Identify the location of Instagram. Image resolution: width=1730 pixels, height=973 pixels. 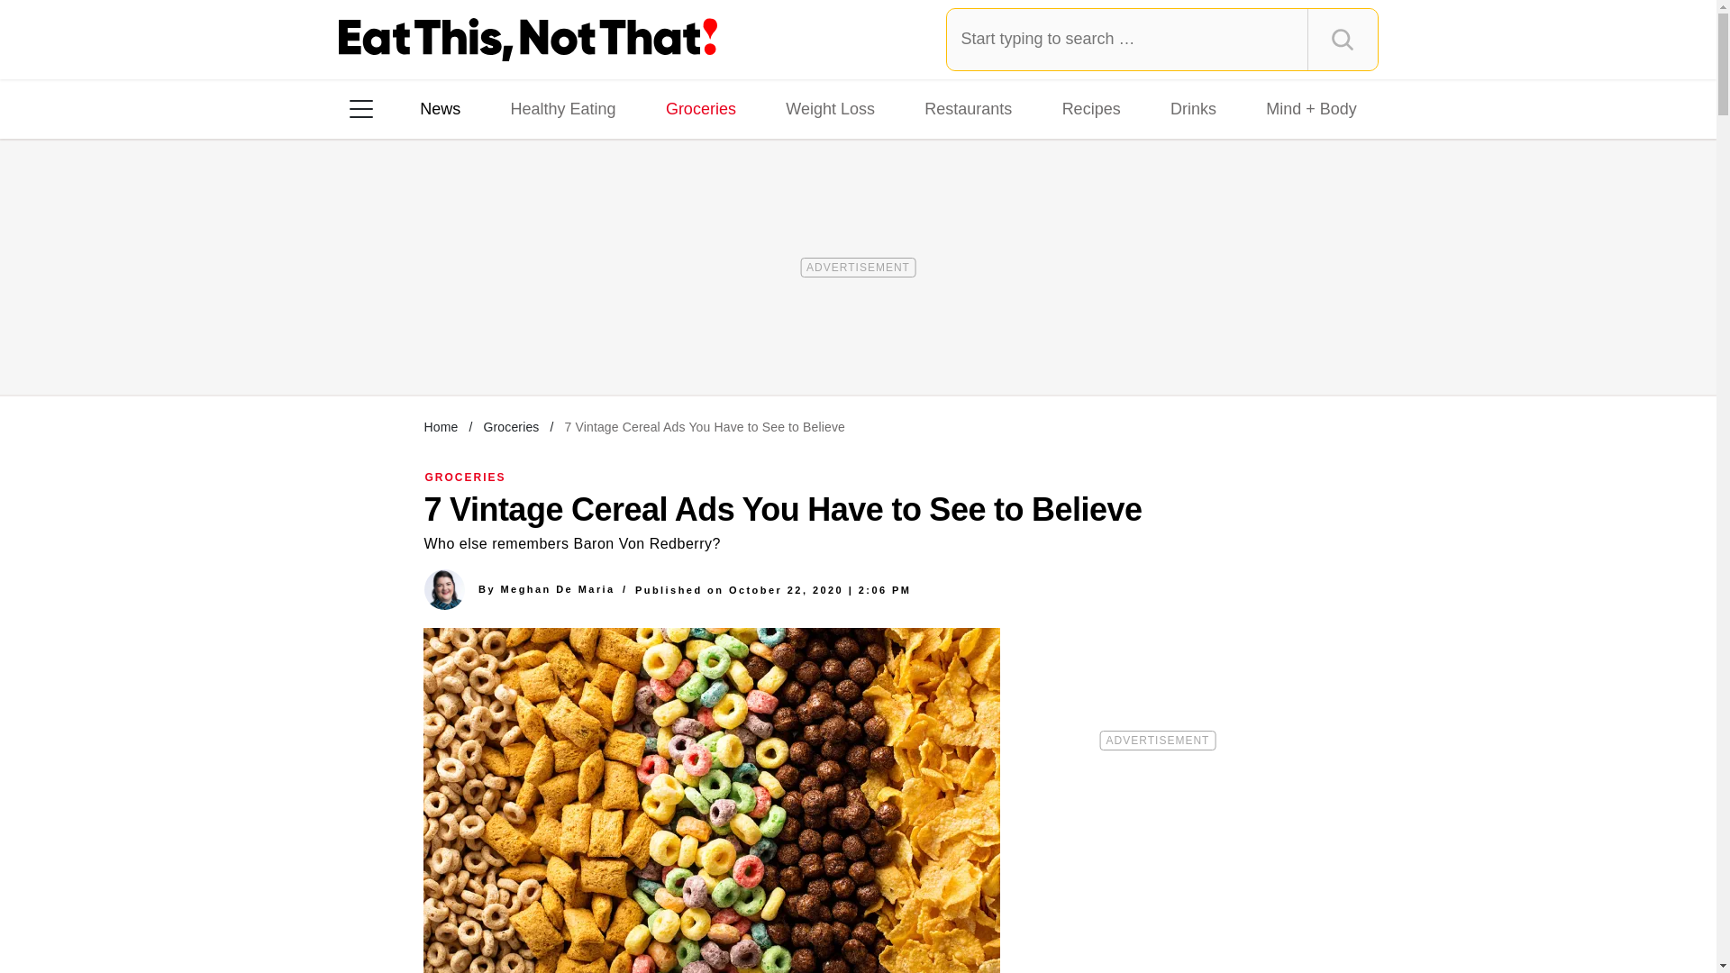
(424, 341).